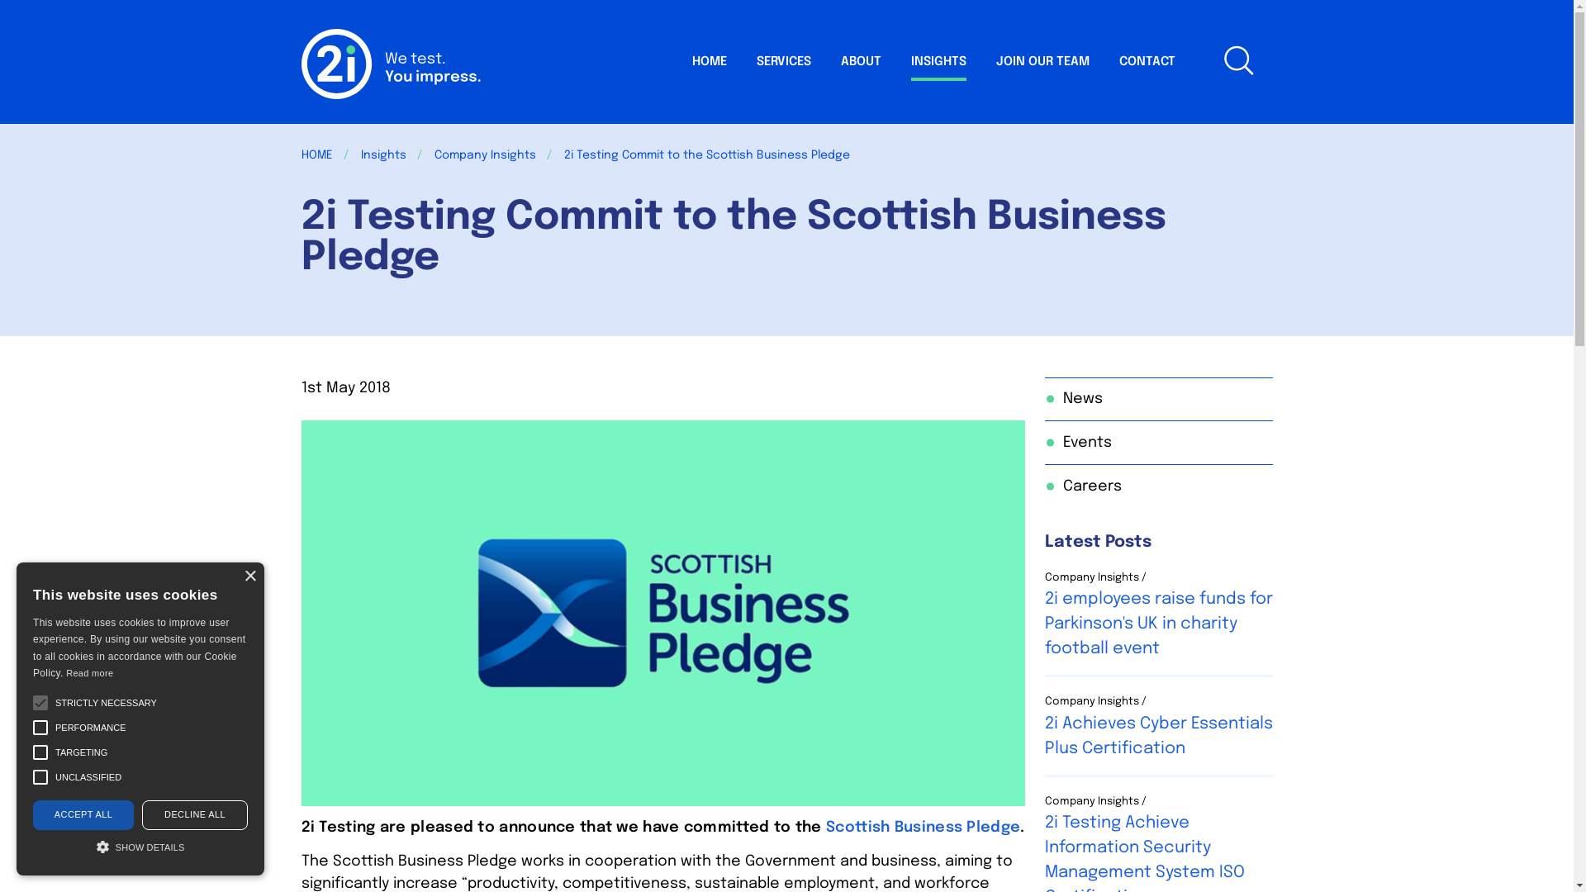 This screenshot has width=1586, height=892. What do you see at coordinates (1158, 399) in the screenshot?
I see `News` at bounding box center [1158, 399].